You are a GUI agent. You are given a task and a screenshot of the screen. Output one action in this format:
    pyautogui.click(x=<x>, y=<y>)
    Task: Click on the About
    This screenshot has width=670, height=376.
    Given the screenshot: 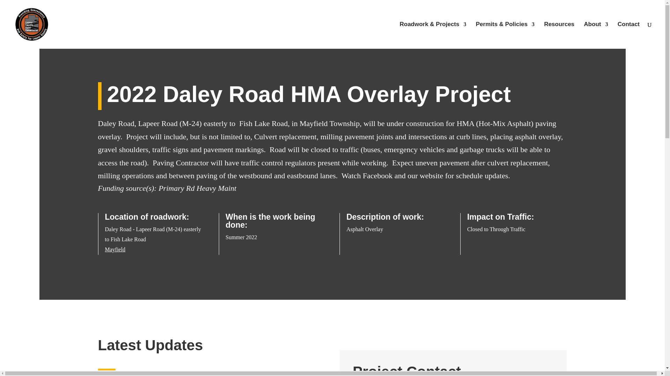 What is the action you would take?
    pyautogui.click(x=595, y=35)
    